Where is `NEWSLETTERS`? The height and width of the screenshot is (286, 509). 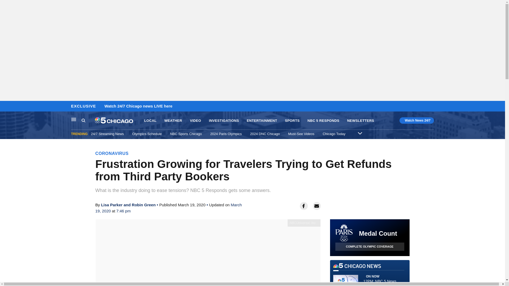 NEWSLETTERS is located at coordinates (361, 121).